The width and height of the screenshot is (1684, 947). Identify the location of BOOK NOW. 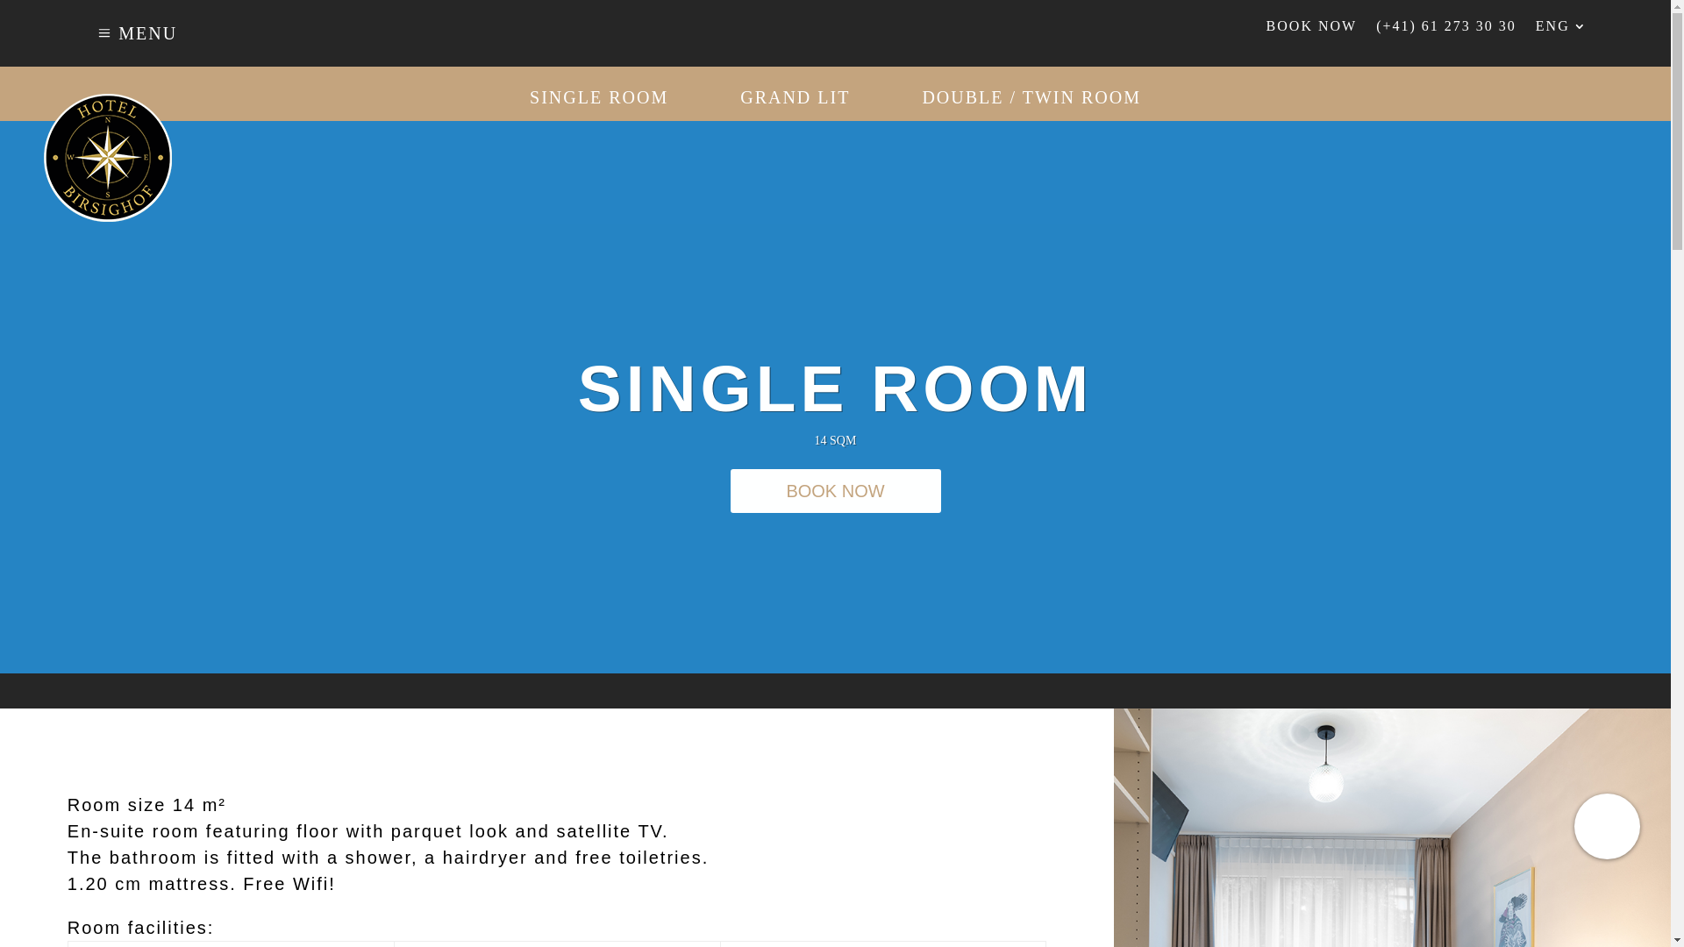
(1312, 30).